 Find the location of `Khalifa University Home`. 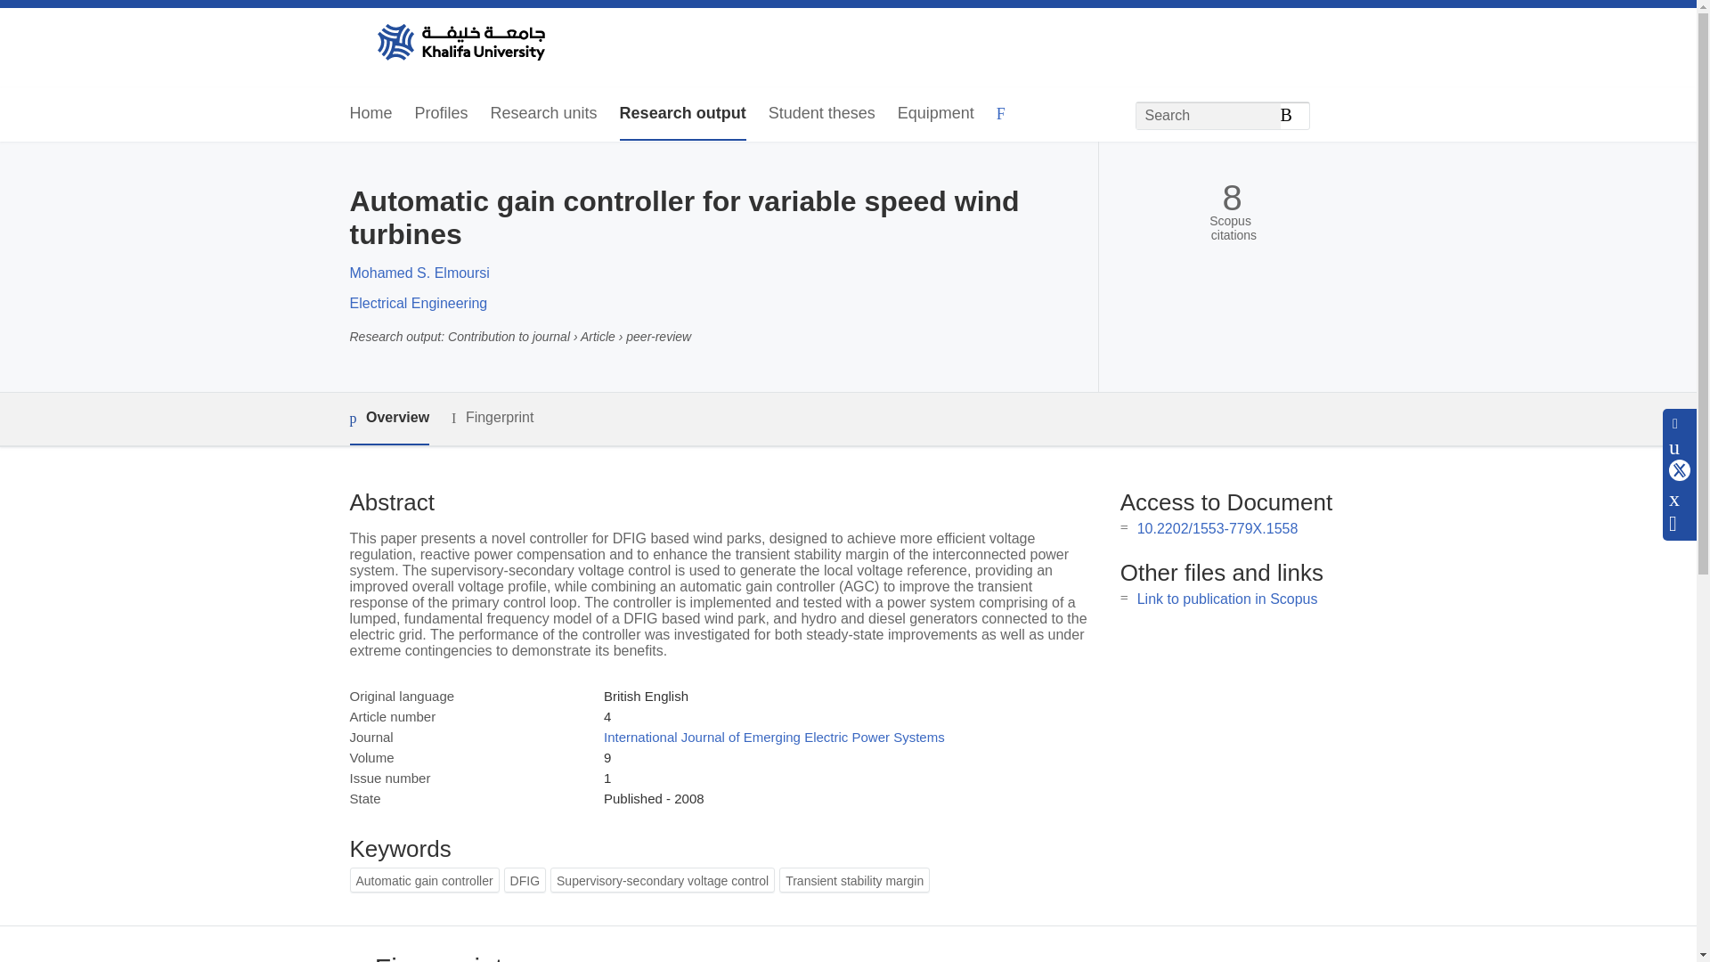

Khalifa University Home is located at coordinates (460, 44).